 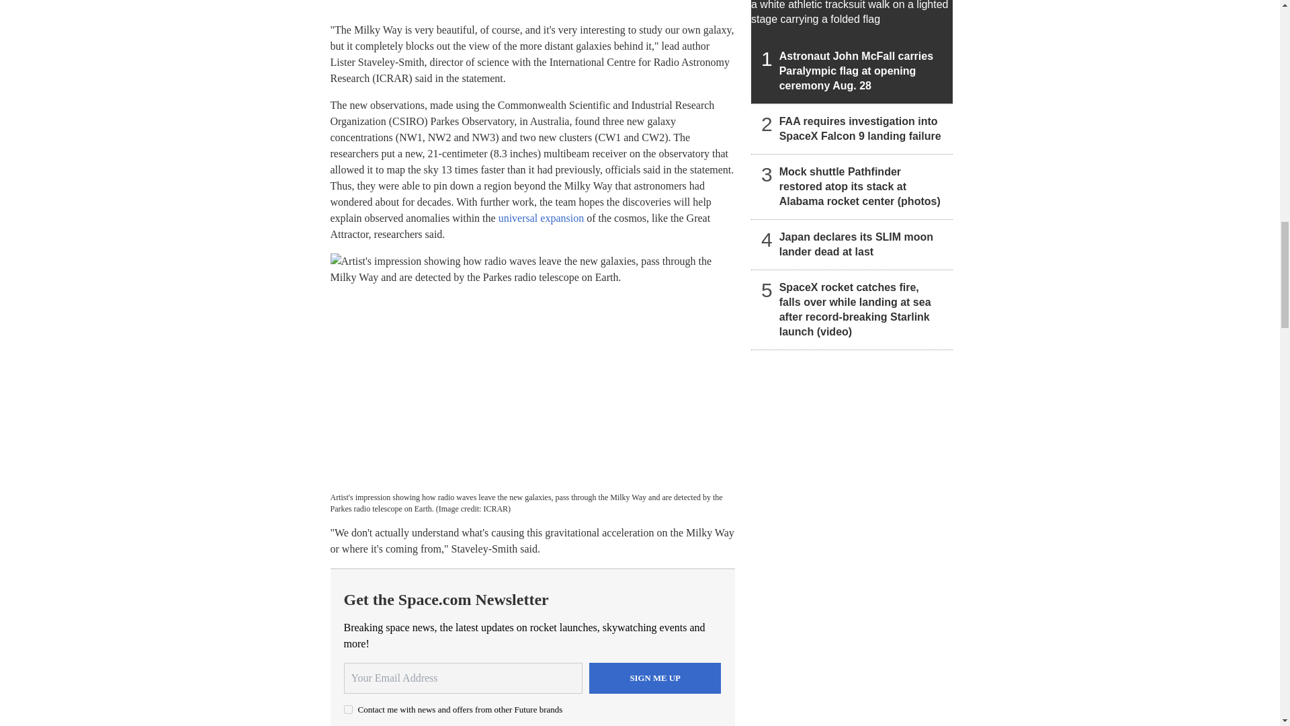 What do you see at coordinates (655, 678) in the screenshot?
I see `Sign me up` at bounding box center [655, 678].